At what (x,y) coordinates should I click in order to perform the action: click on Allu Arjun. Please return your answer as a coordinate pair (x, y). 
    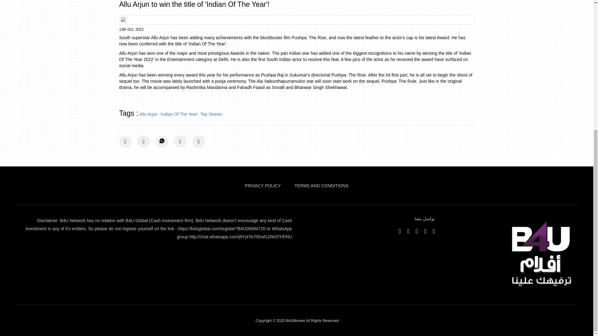
    Looking at the image, I should click on (148, 114).